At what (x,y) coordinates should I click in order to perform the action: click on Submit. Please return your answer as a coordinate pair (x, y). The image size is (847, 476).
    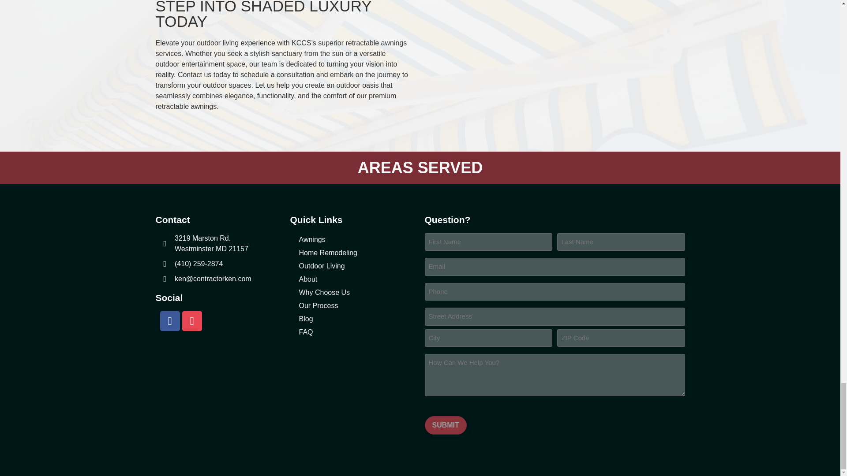
    Looking at the image, I should click on (445, 425).